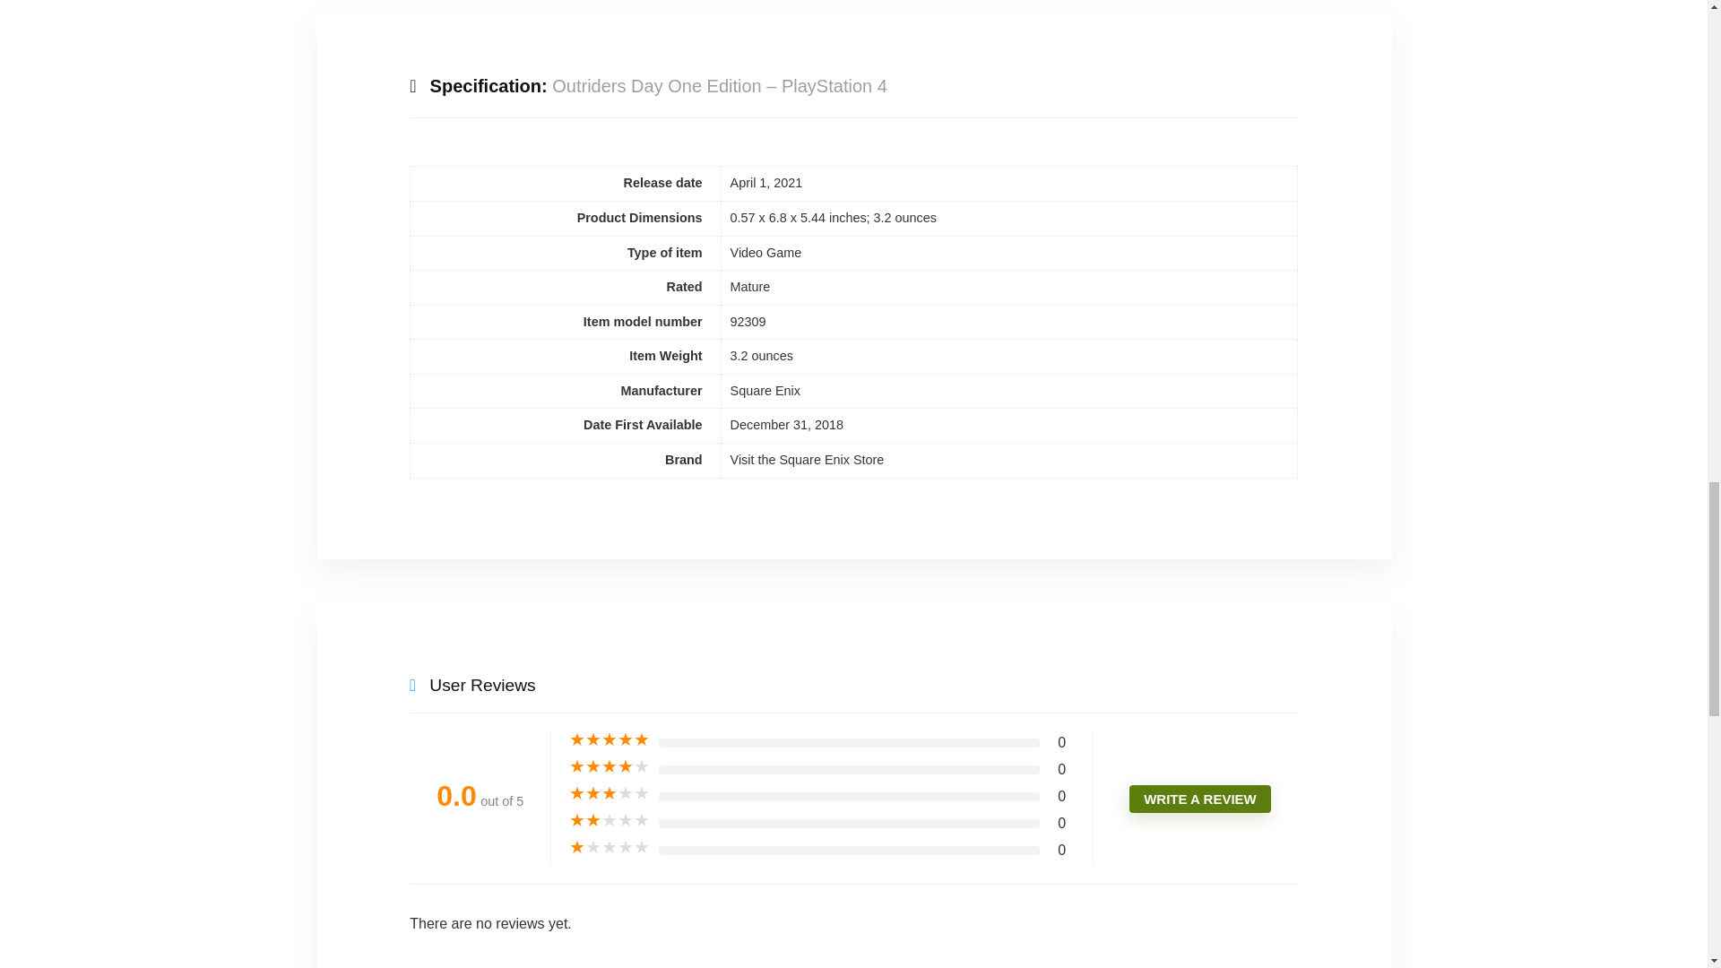  Describe the element at coordinates (610, 740) in the screenshot. I see `Rated 5 out of 5` at that location.